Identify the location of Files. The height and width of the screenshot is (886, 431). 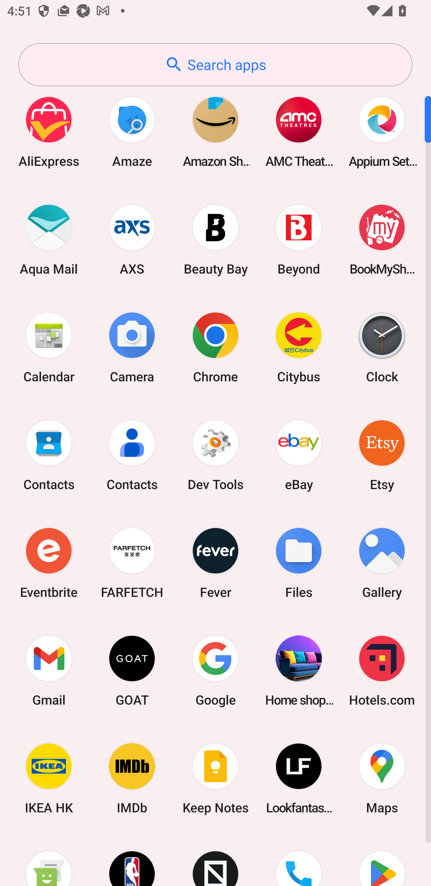
(299, 563).